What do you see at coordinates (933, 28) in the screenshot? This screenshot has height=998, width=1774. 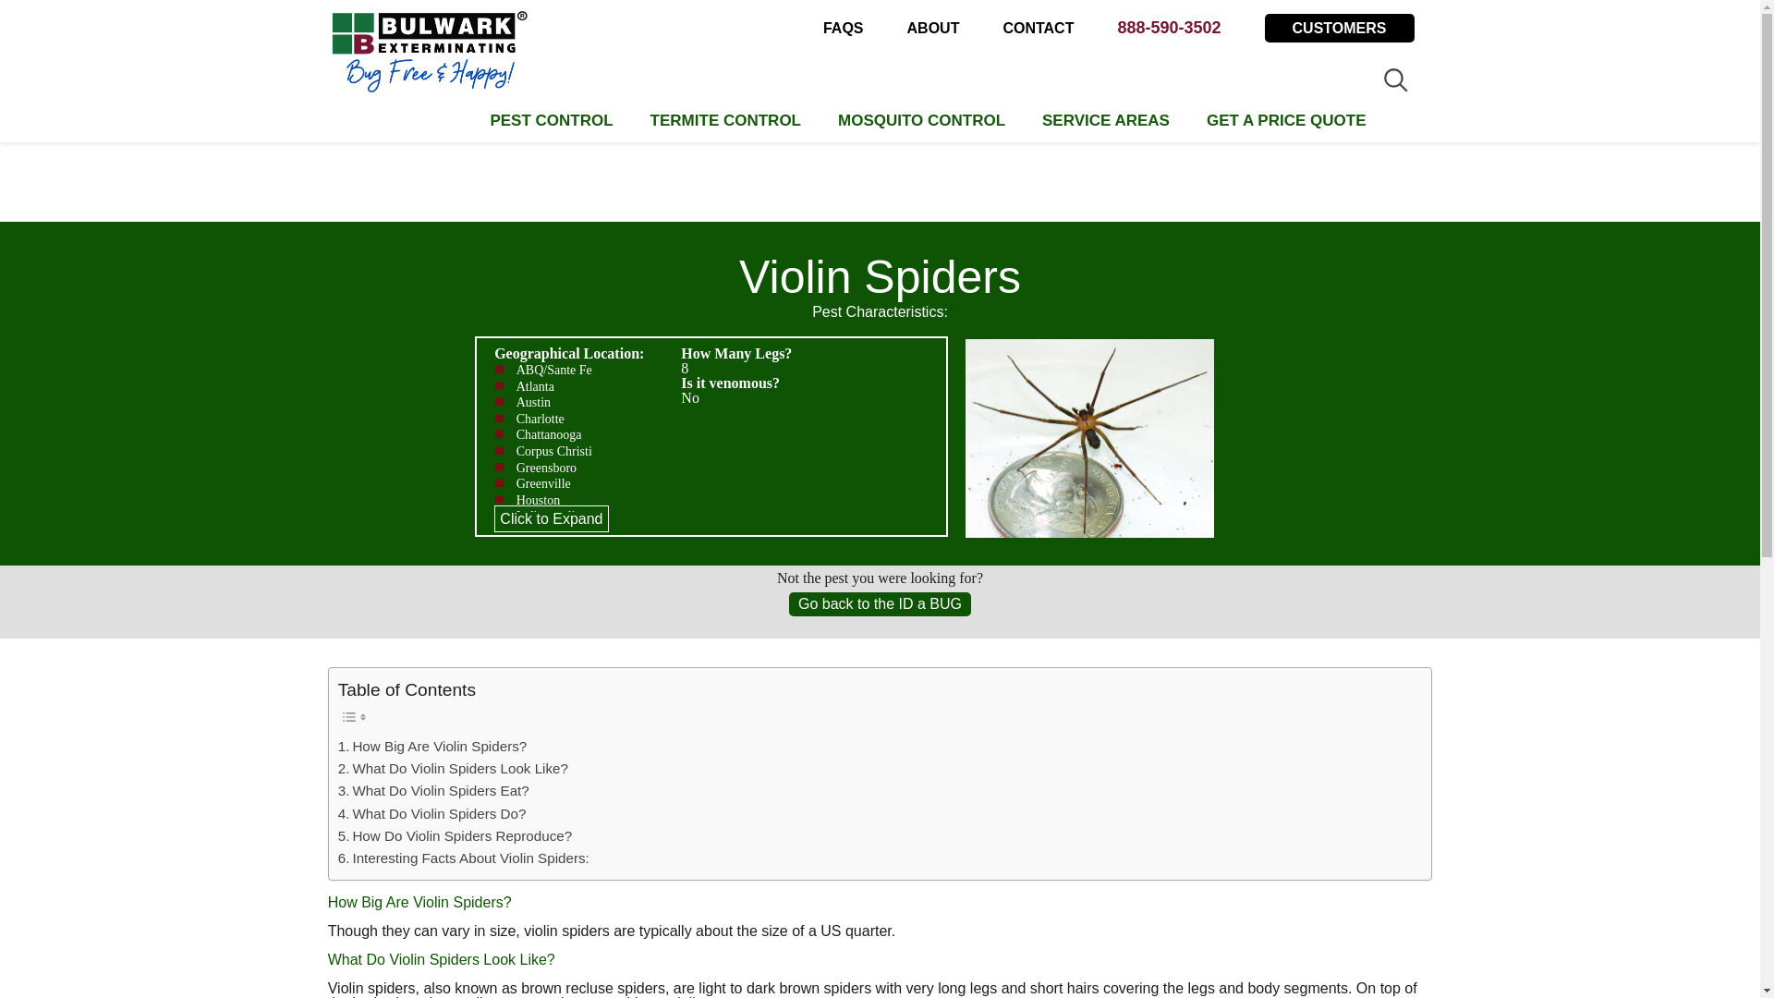 I see `ABOUT` at bounding box center [933, 28].